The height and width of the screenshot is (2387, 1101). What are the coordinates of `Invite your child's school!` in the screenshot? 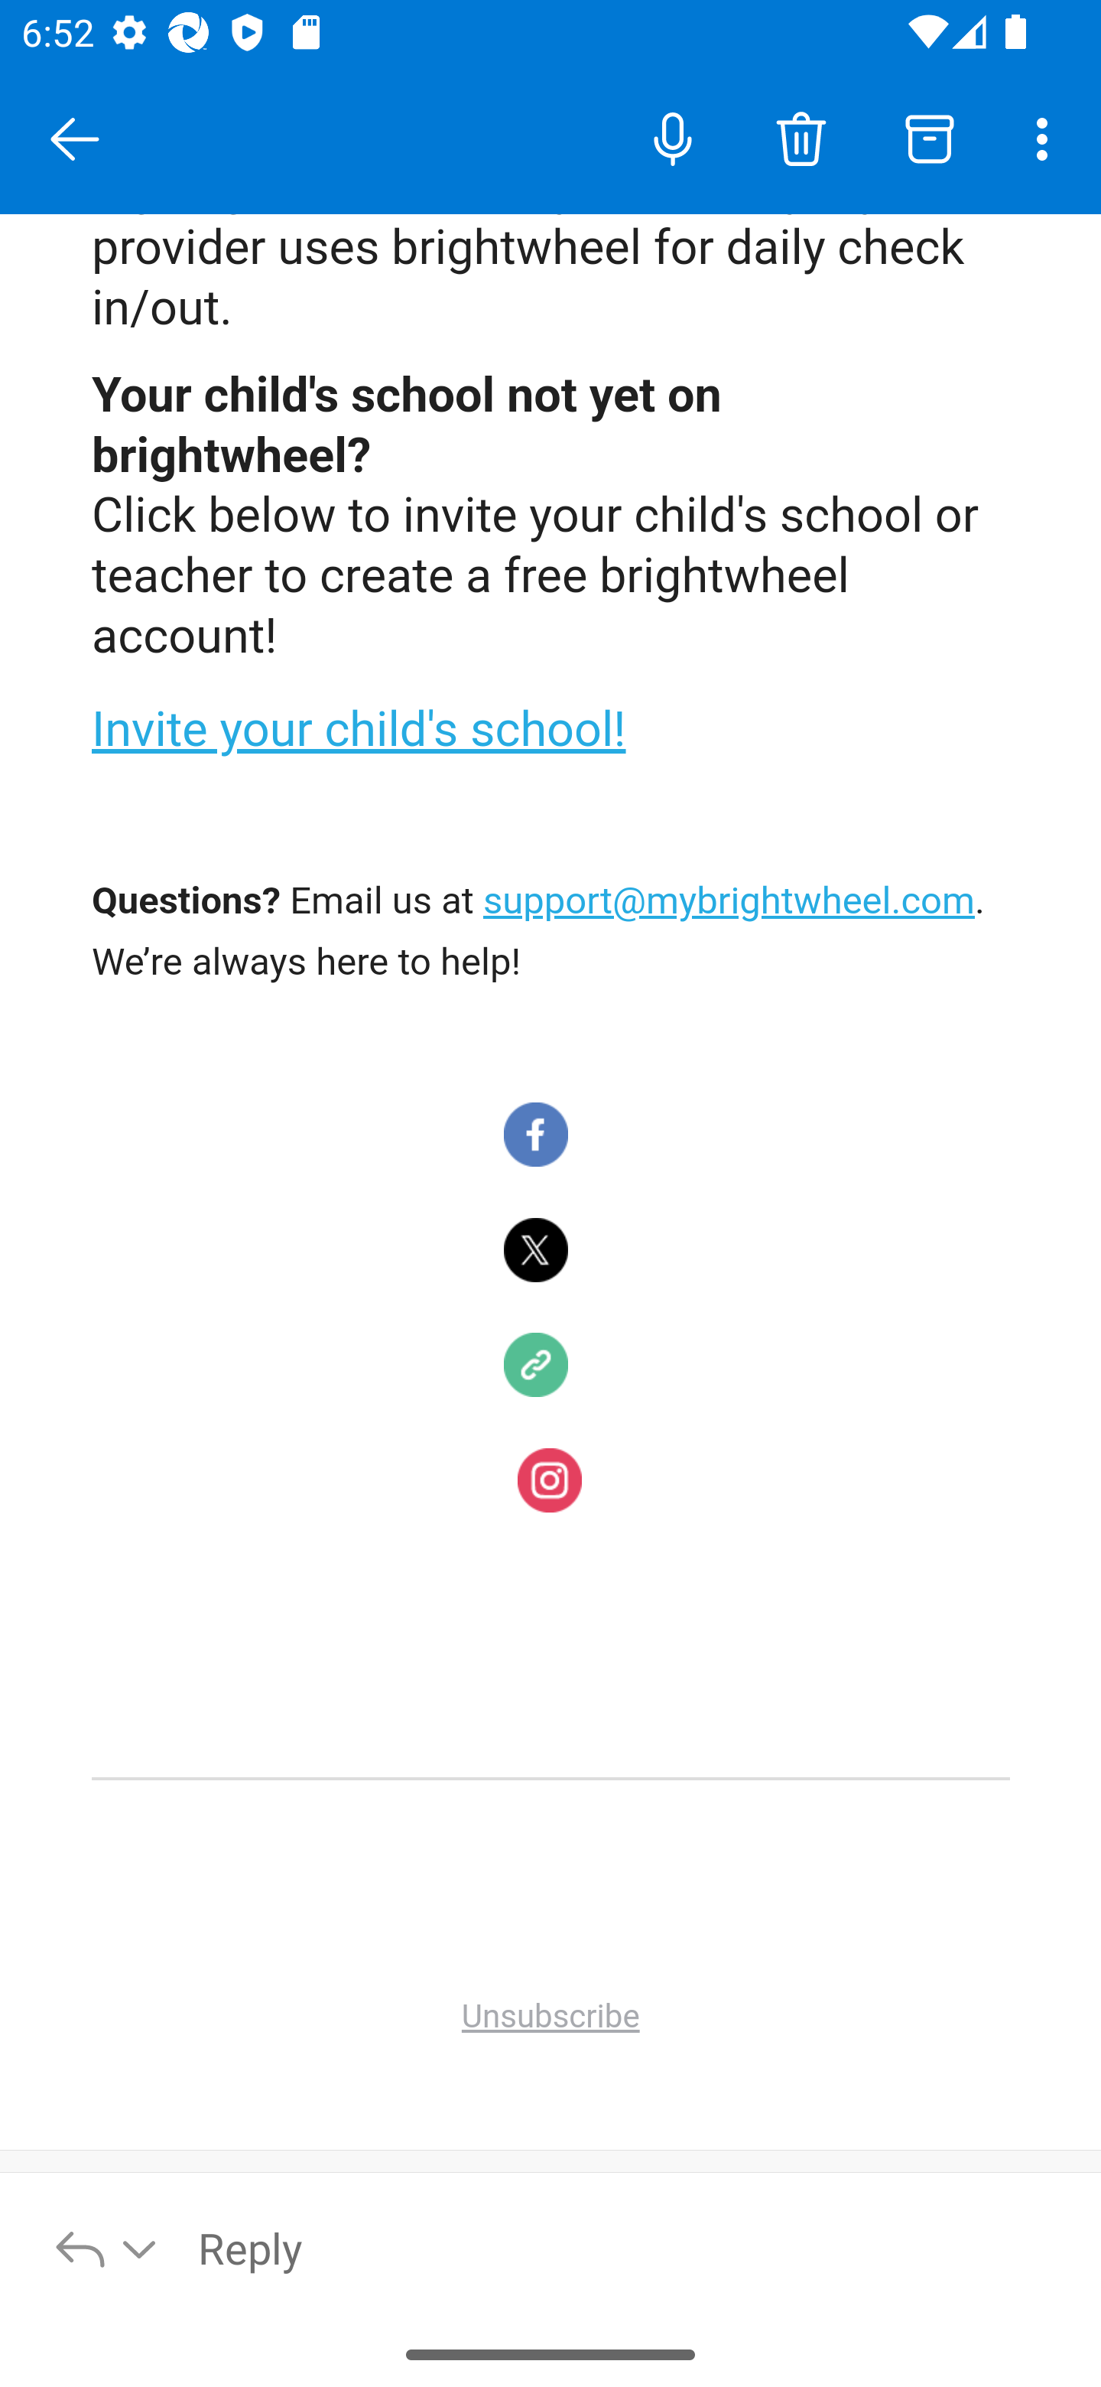 It's located at (359, 733).